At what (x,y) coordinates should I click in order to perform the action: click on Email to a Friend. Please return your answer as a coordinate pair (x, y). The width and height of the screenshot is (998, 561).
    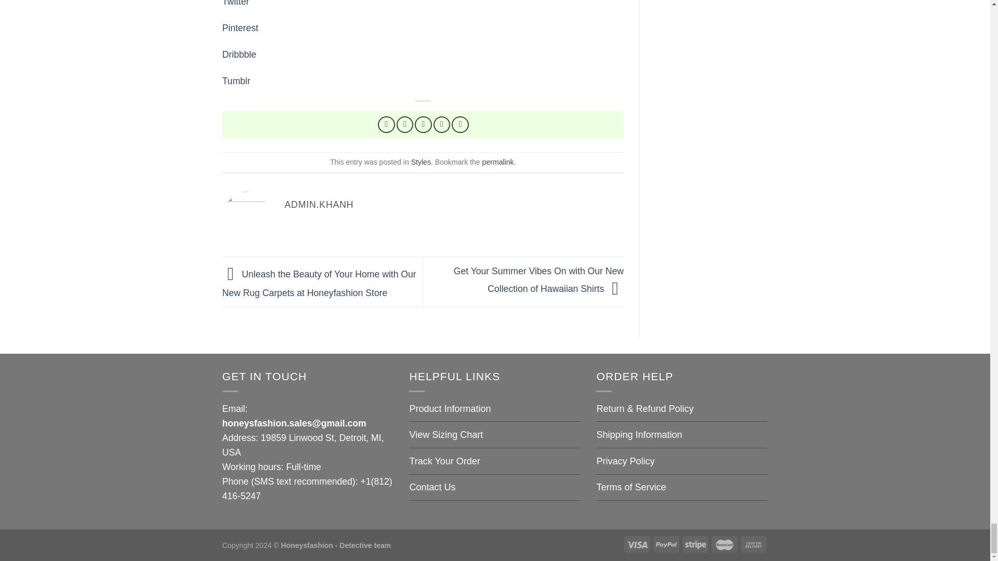
    Looking at the image, I should click on (423, 125).